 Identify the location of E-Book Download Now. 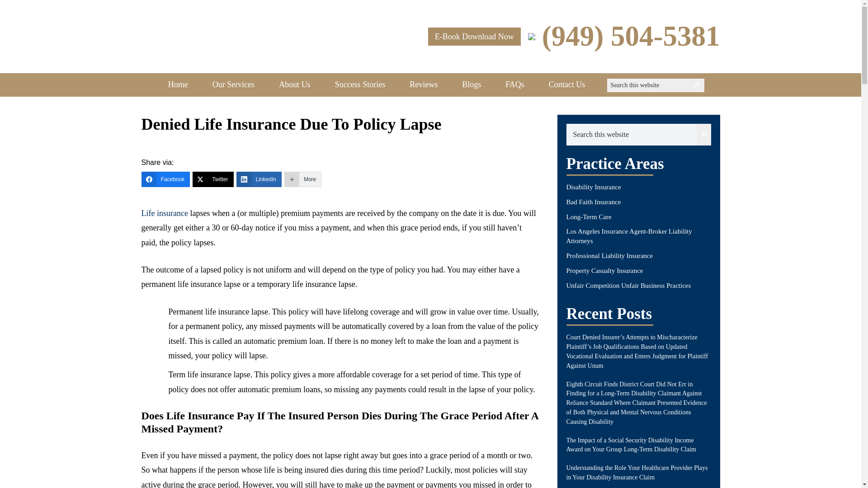
(475, 36).